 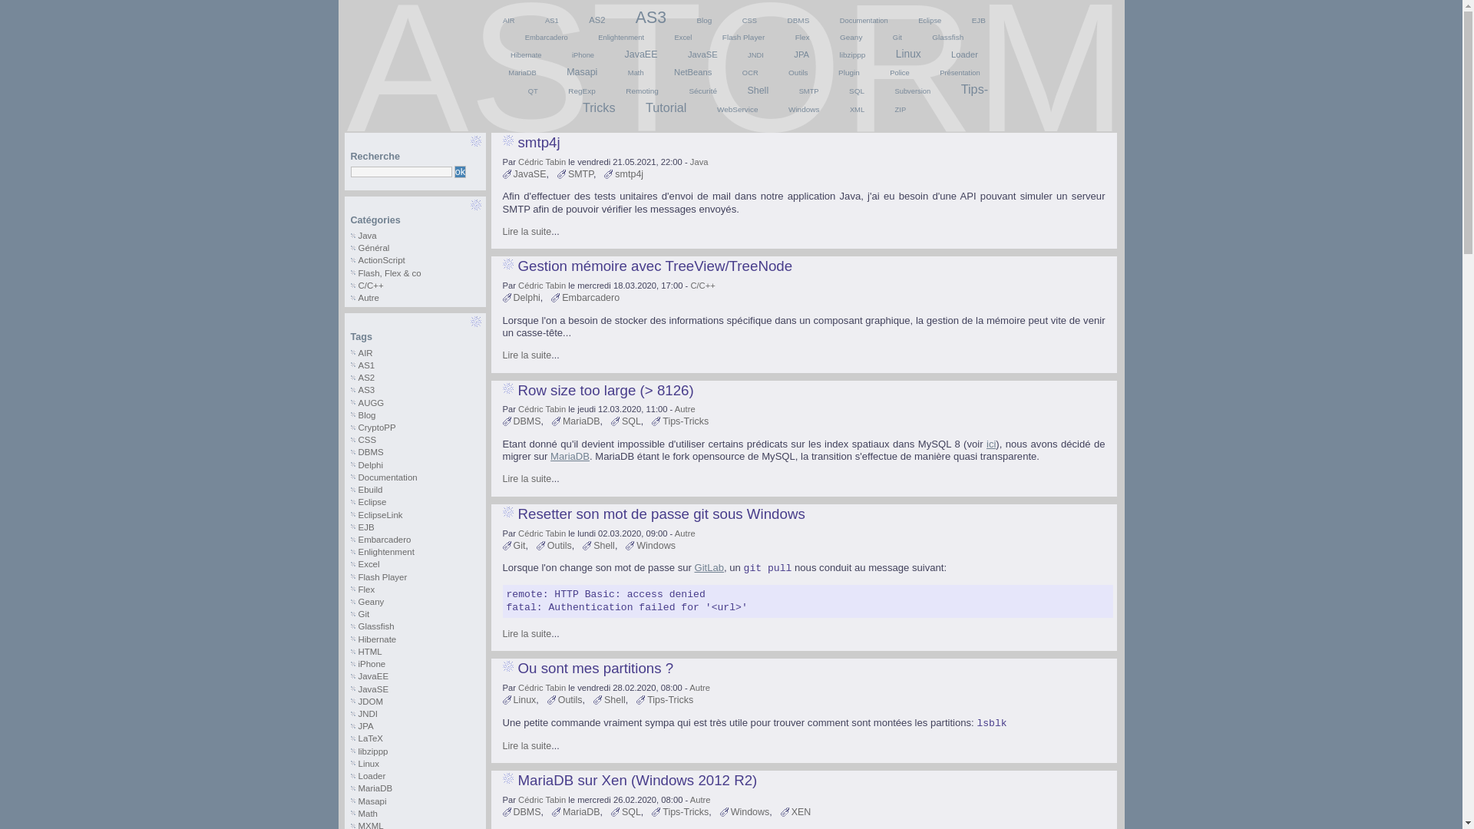 What do you see at coordinates (522, 73) in the screenshot?
I see `MariaDB` at bounding box center [522, 73].